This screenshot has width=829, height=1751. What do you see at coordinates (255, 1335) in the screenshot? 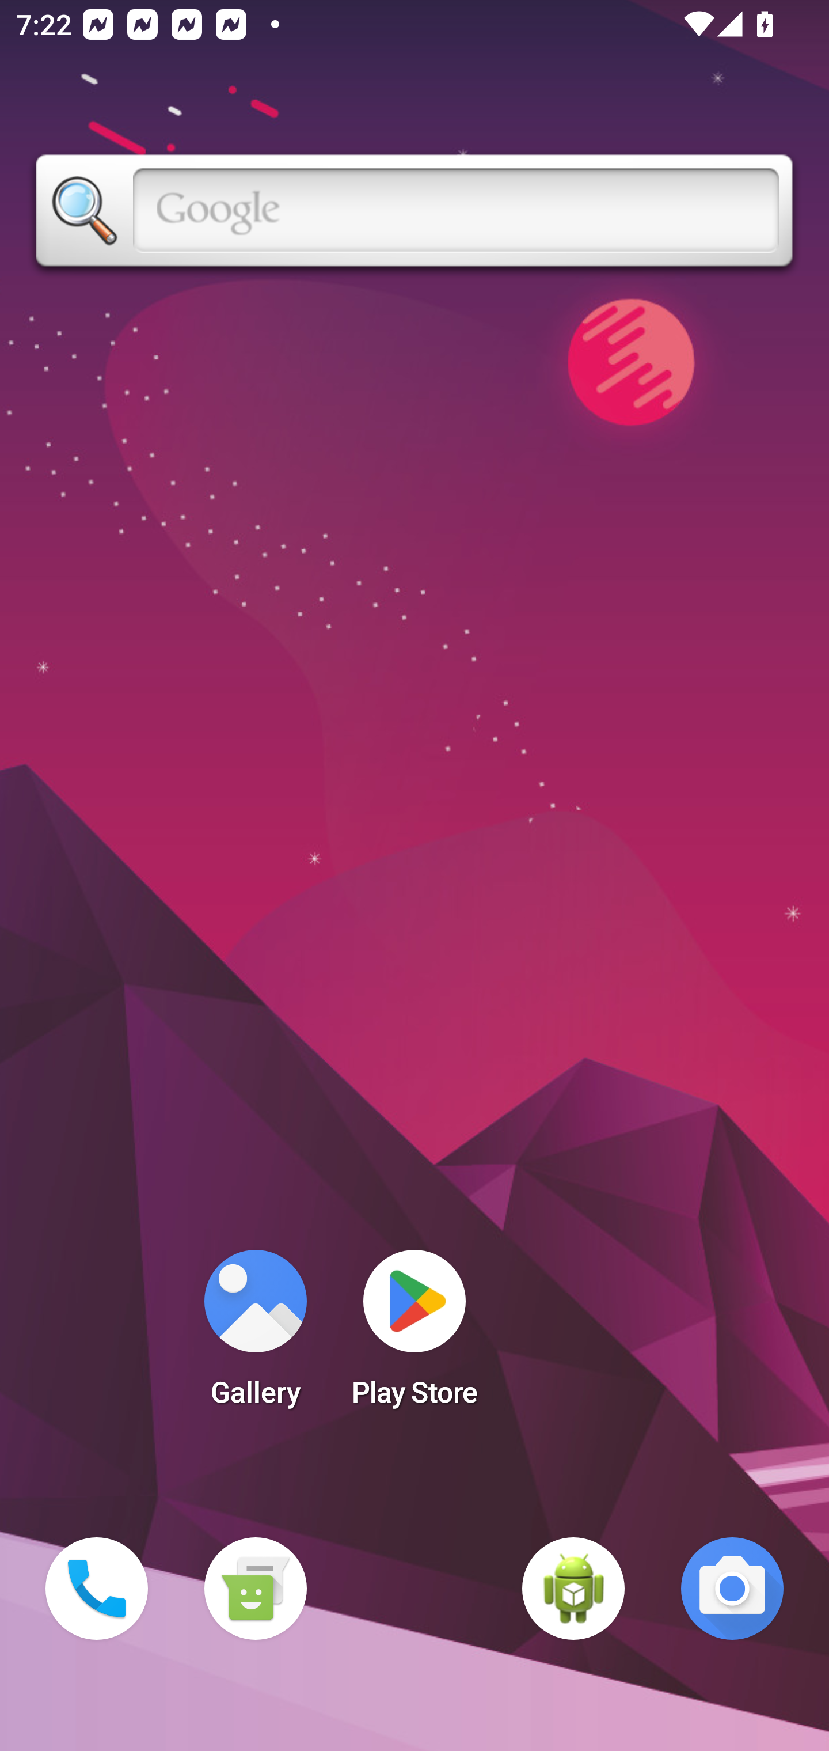
I see `Gallery` at bounding box center [255, 1335].